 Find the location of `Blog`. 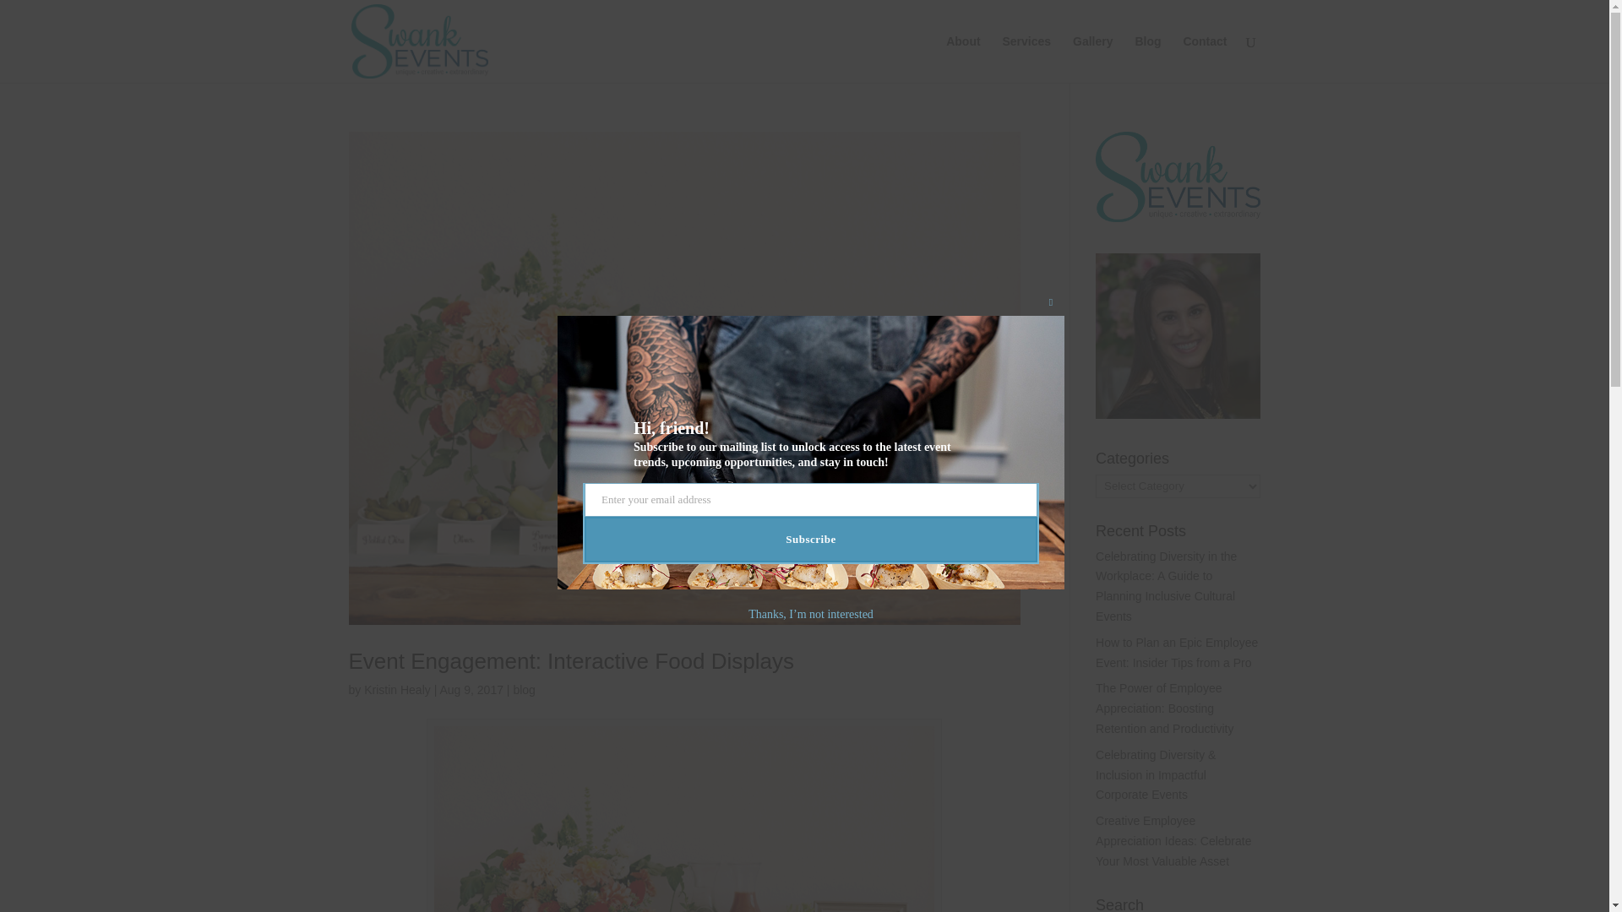

Blog is located at coordinates (1147, 59).